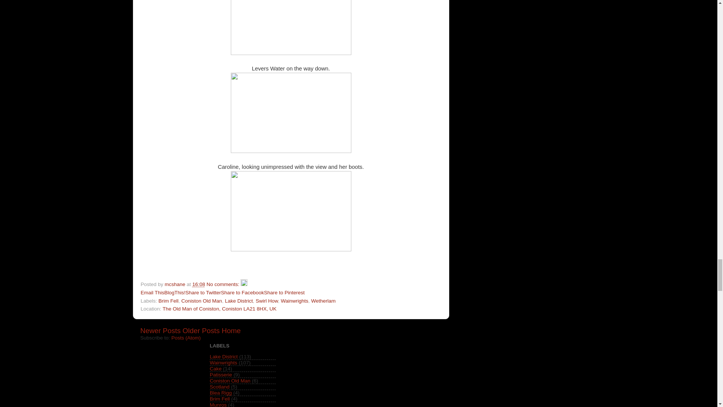 The width and height of the screenshot is (723, 407). I want to click on Edit Post, so click(244, 284).